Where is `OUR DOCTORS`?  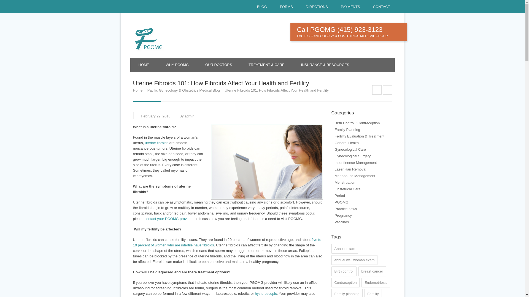
OUR DOCTORS is located at coordinates (218, 65).